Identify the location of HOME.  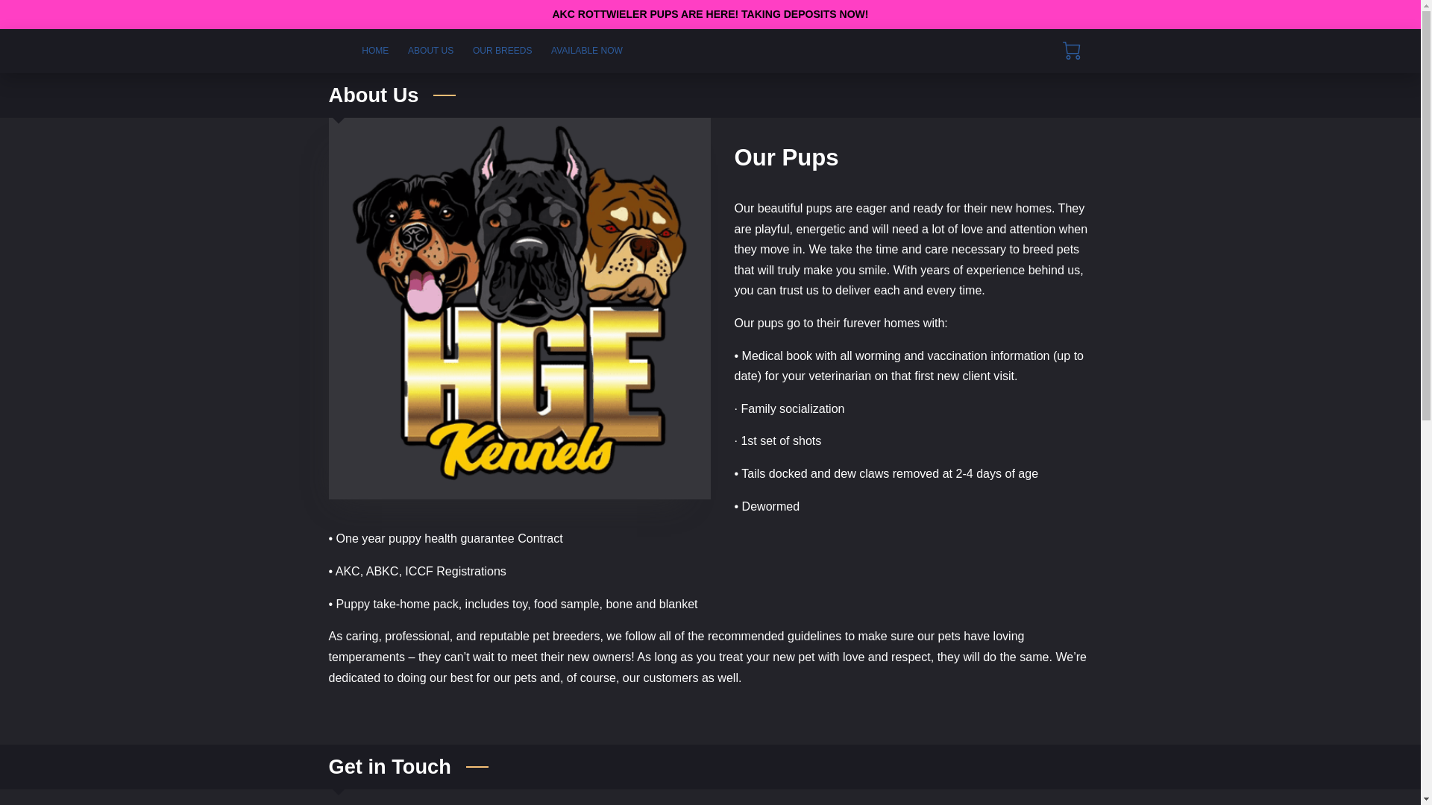
(374, 51).